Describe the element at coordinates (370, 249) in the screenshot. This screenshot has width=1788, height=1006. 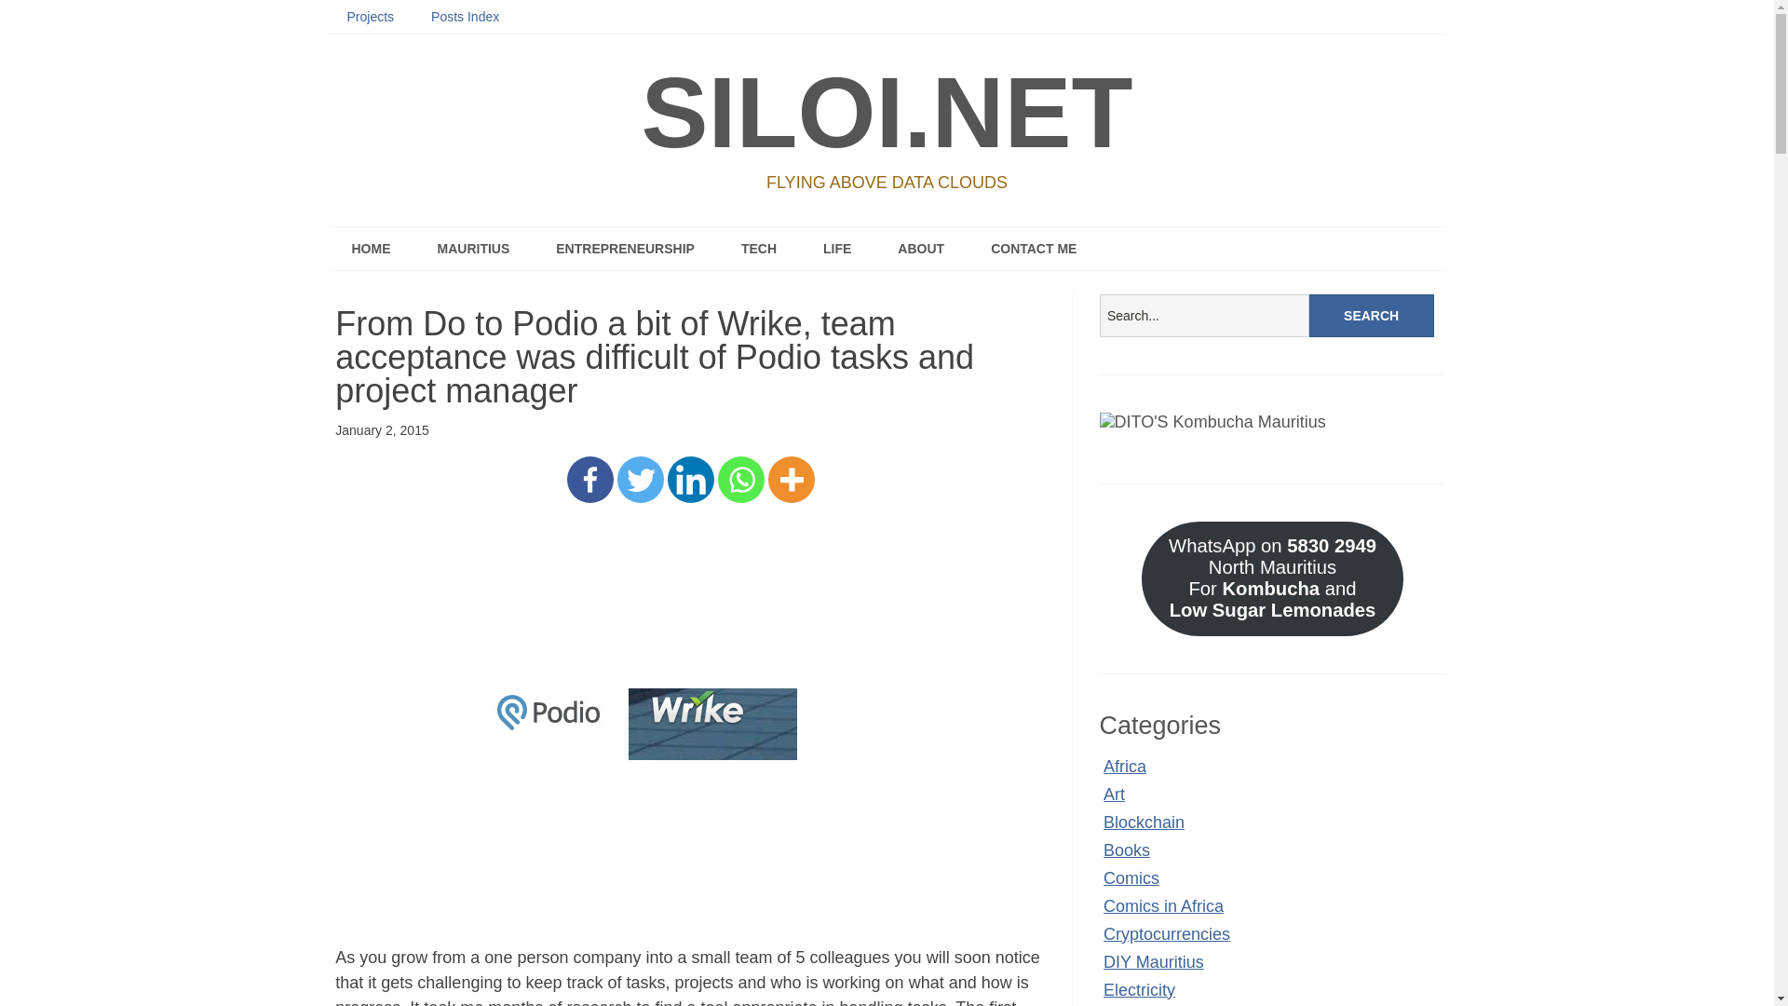
I see `HOME` at that location.